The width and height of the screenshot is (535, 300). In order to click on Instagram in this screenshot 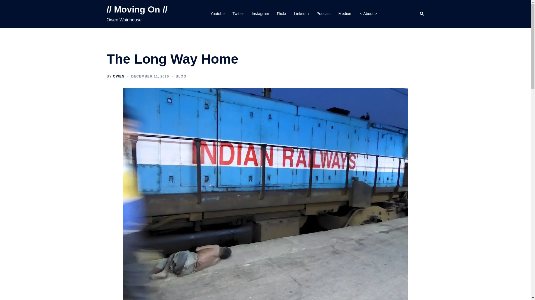, I will do `click(260, 14)`.